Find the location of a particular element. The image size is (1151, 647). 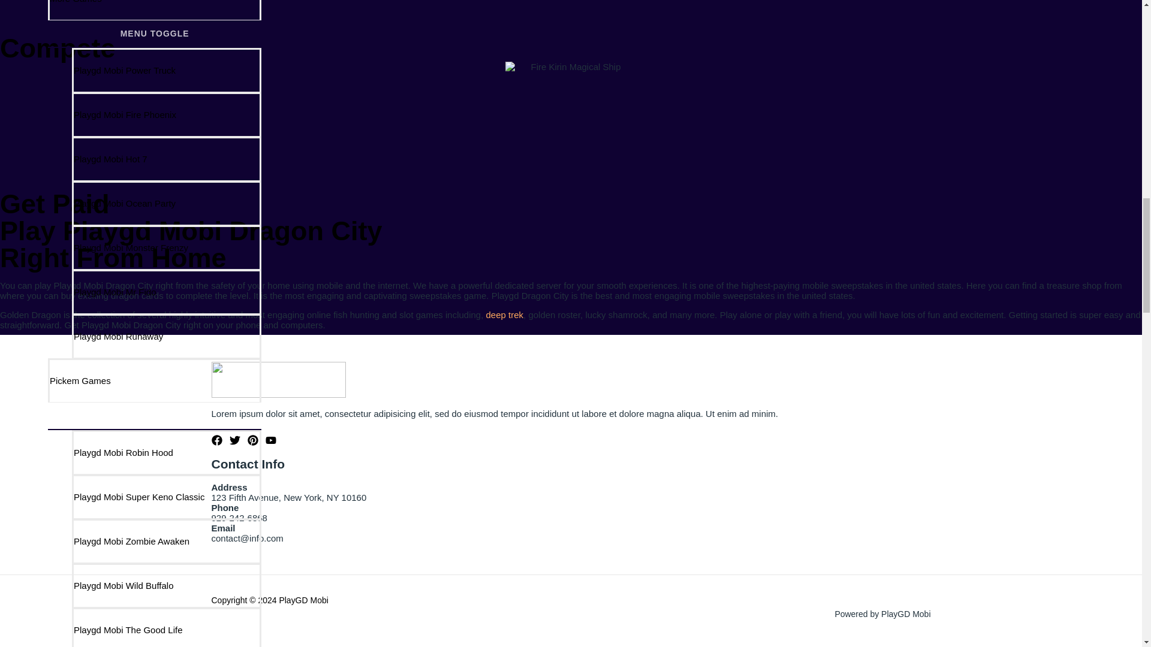

Playgd Mobi Ocean Party is located at coordinates (166, 202).